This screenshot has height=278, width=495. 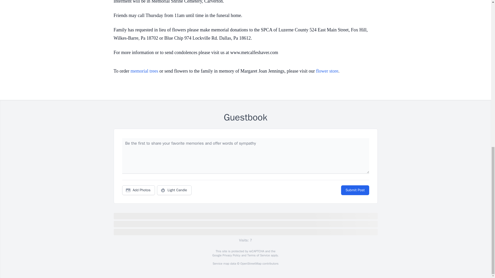 I want to click on OpenStreetMap, so click(x=251, y=264).